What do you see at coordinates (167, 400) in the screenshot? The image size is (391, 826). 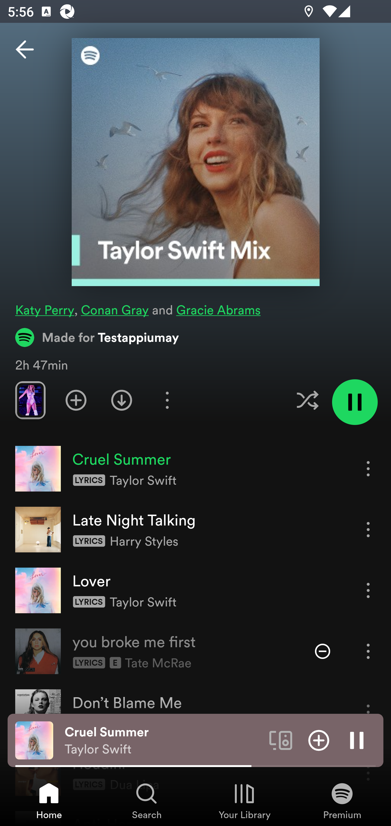 I see `More options for playlist Taylor Swift Mix` at bounding box center [167, 400].